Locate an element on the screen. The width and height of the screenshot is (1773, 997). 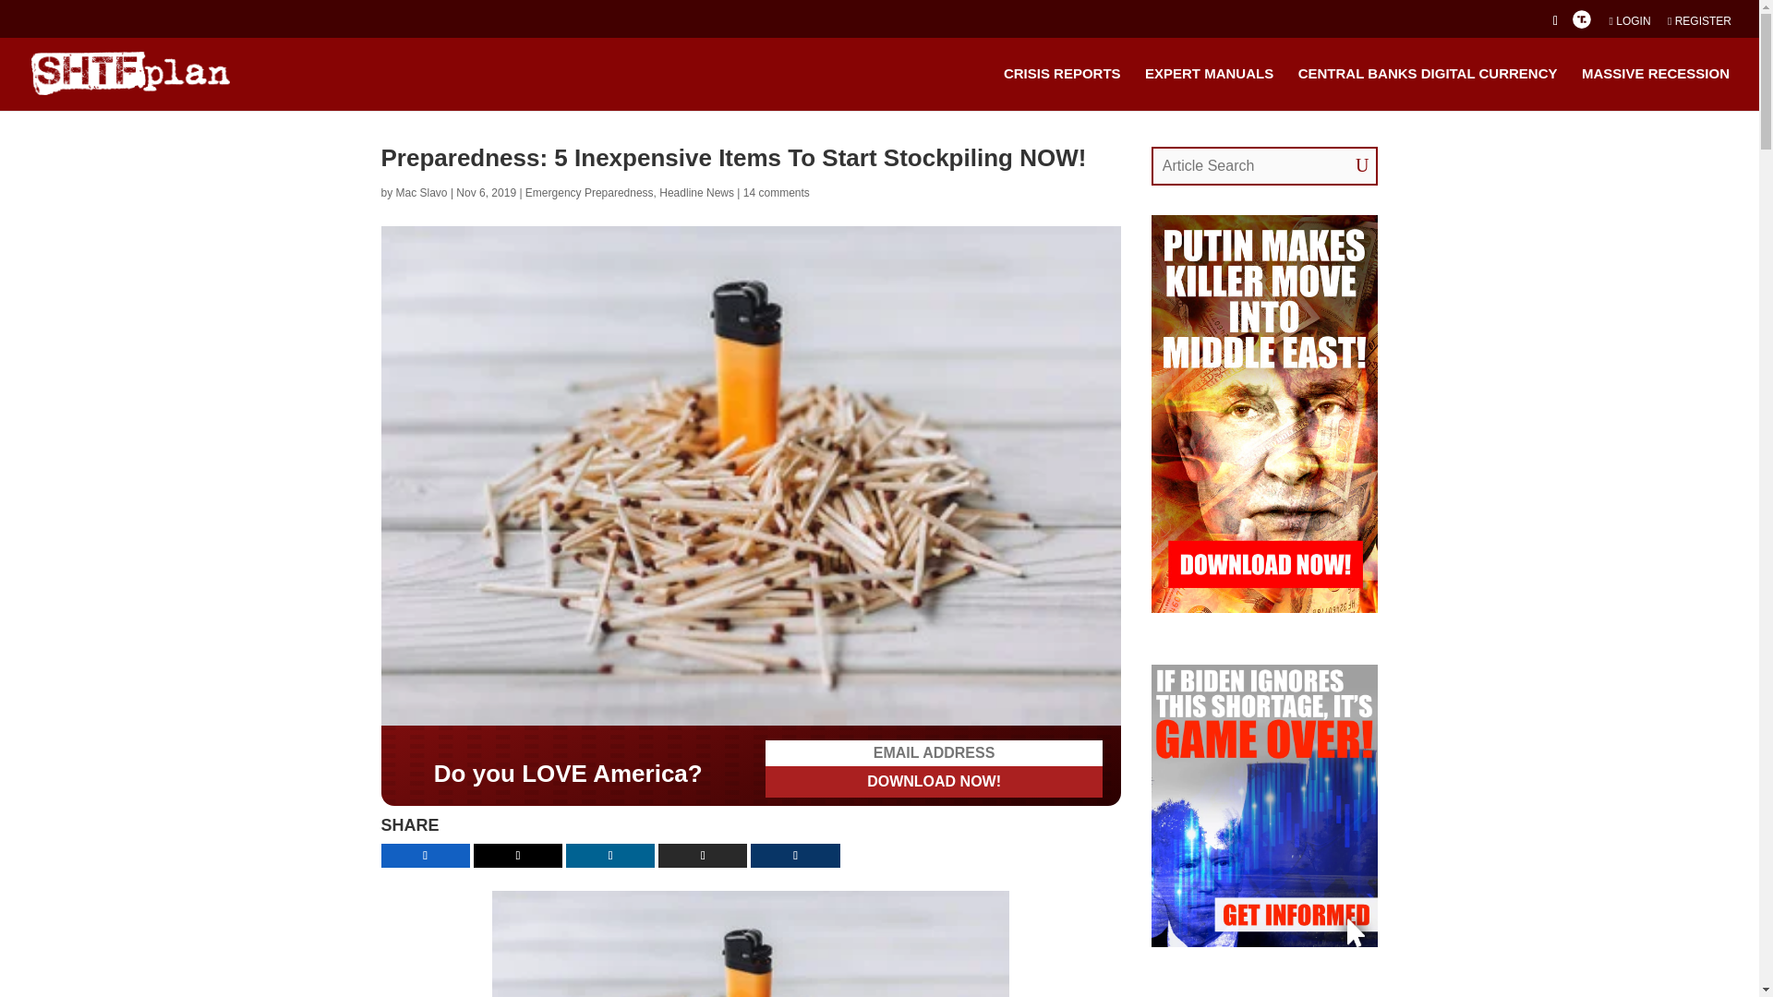
Mac Slavo is located at coordinates (421, 192).